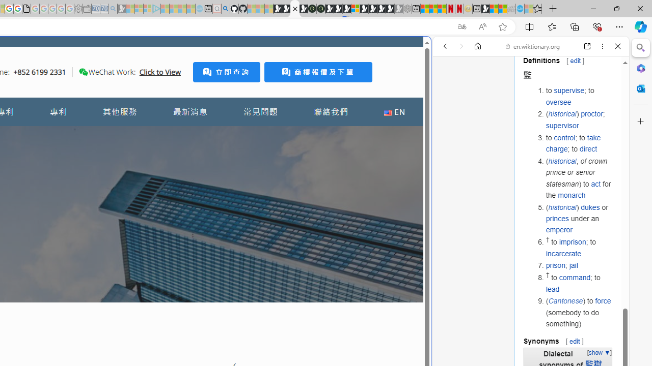  I want to click on Close Customize pane, so click(641, 121).